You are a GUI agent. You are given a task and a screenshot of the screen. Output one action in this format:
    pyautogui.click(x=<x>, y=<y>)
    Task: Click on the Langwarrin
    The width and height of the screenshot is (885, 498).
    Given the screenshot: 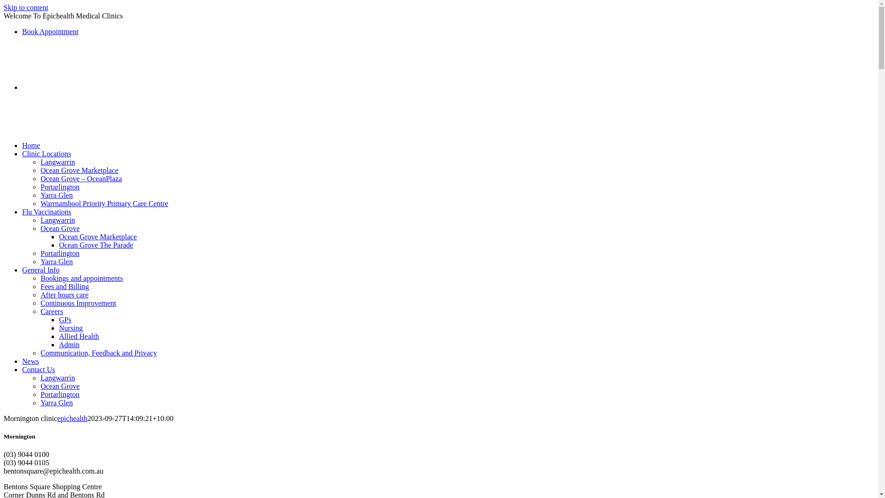 What is the action you would take?
    pyautogui.click(x=58, y=220)
    